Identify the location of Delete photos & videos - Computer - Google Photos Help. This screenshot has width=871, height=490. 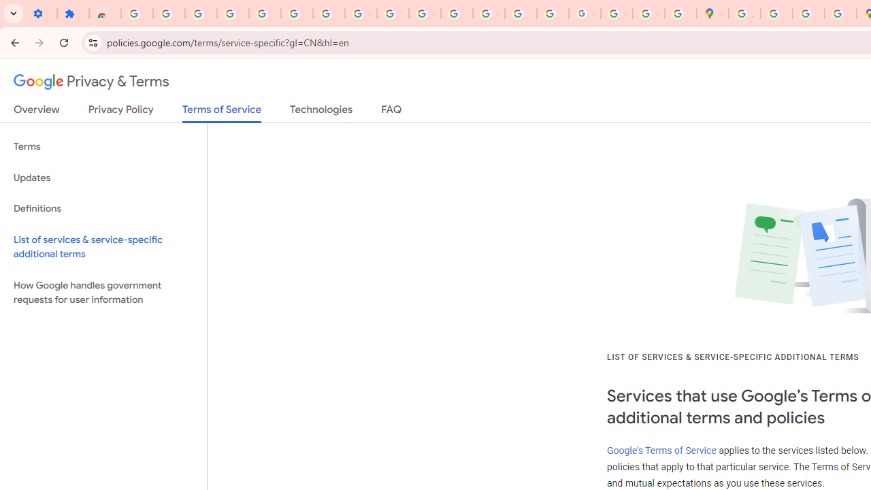
(200, 14).